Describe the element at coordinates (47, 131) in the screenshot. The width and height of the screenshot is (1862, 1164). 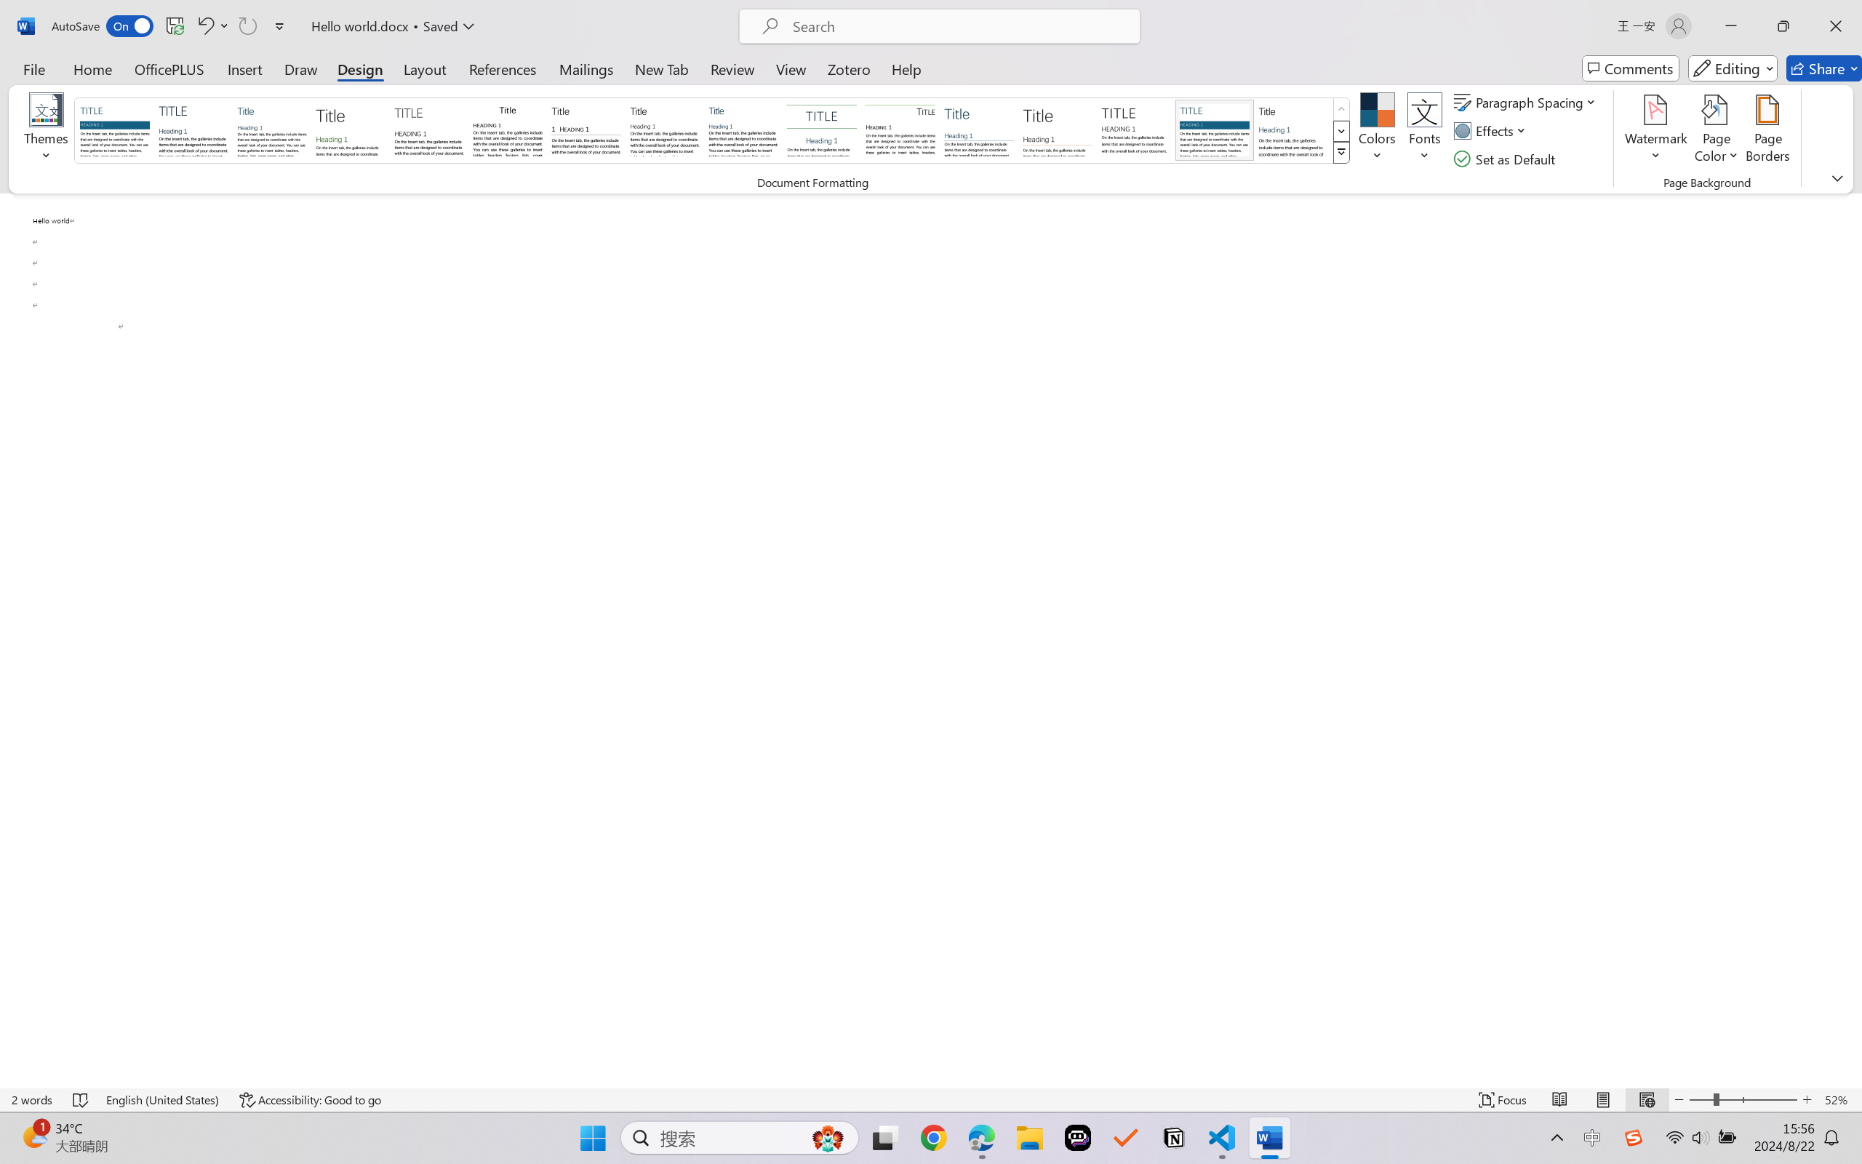
I see `Themes` at that location.